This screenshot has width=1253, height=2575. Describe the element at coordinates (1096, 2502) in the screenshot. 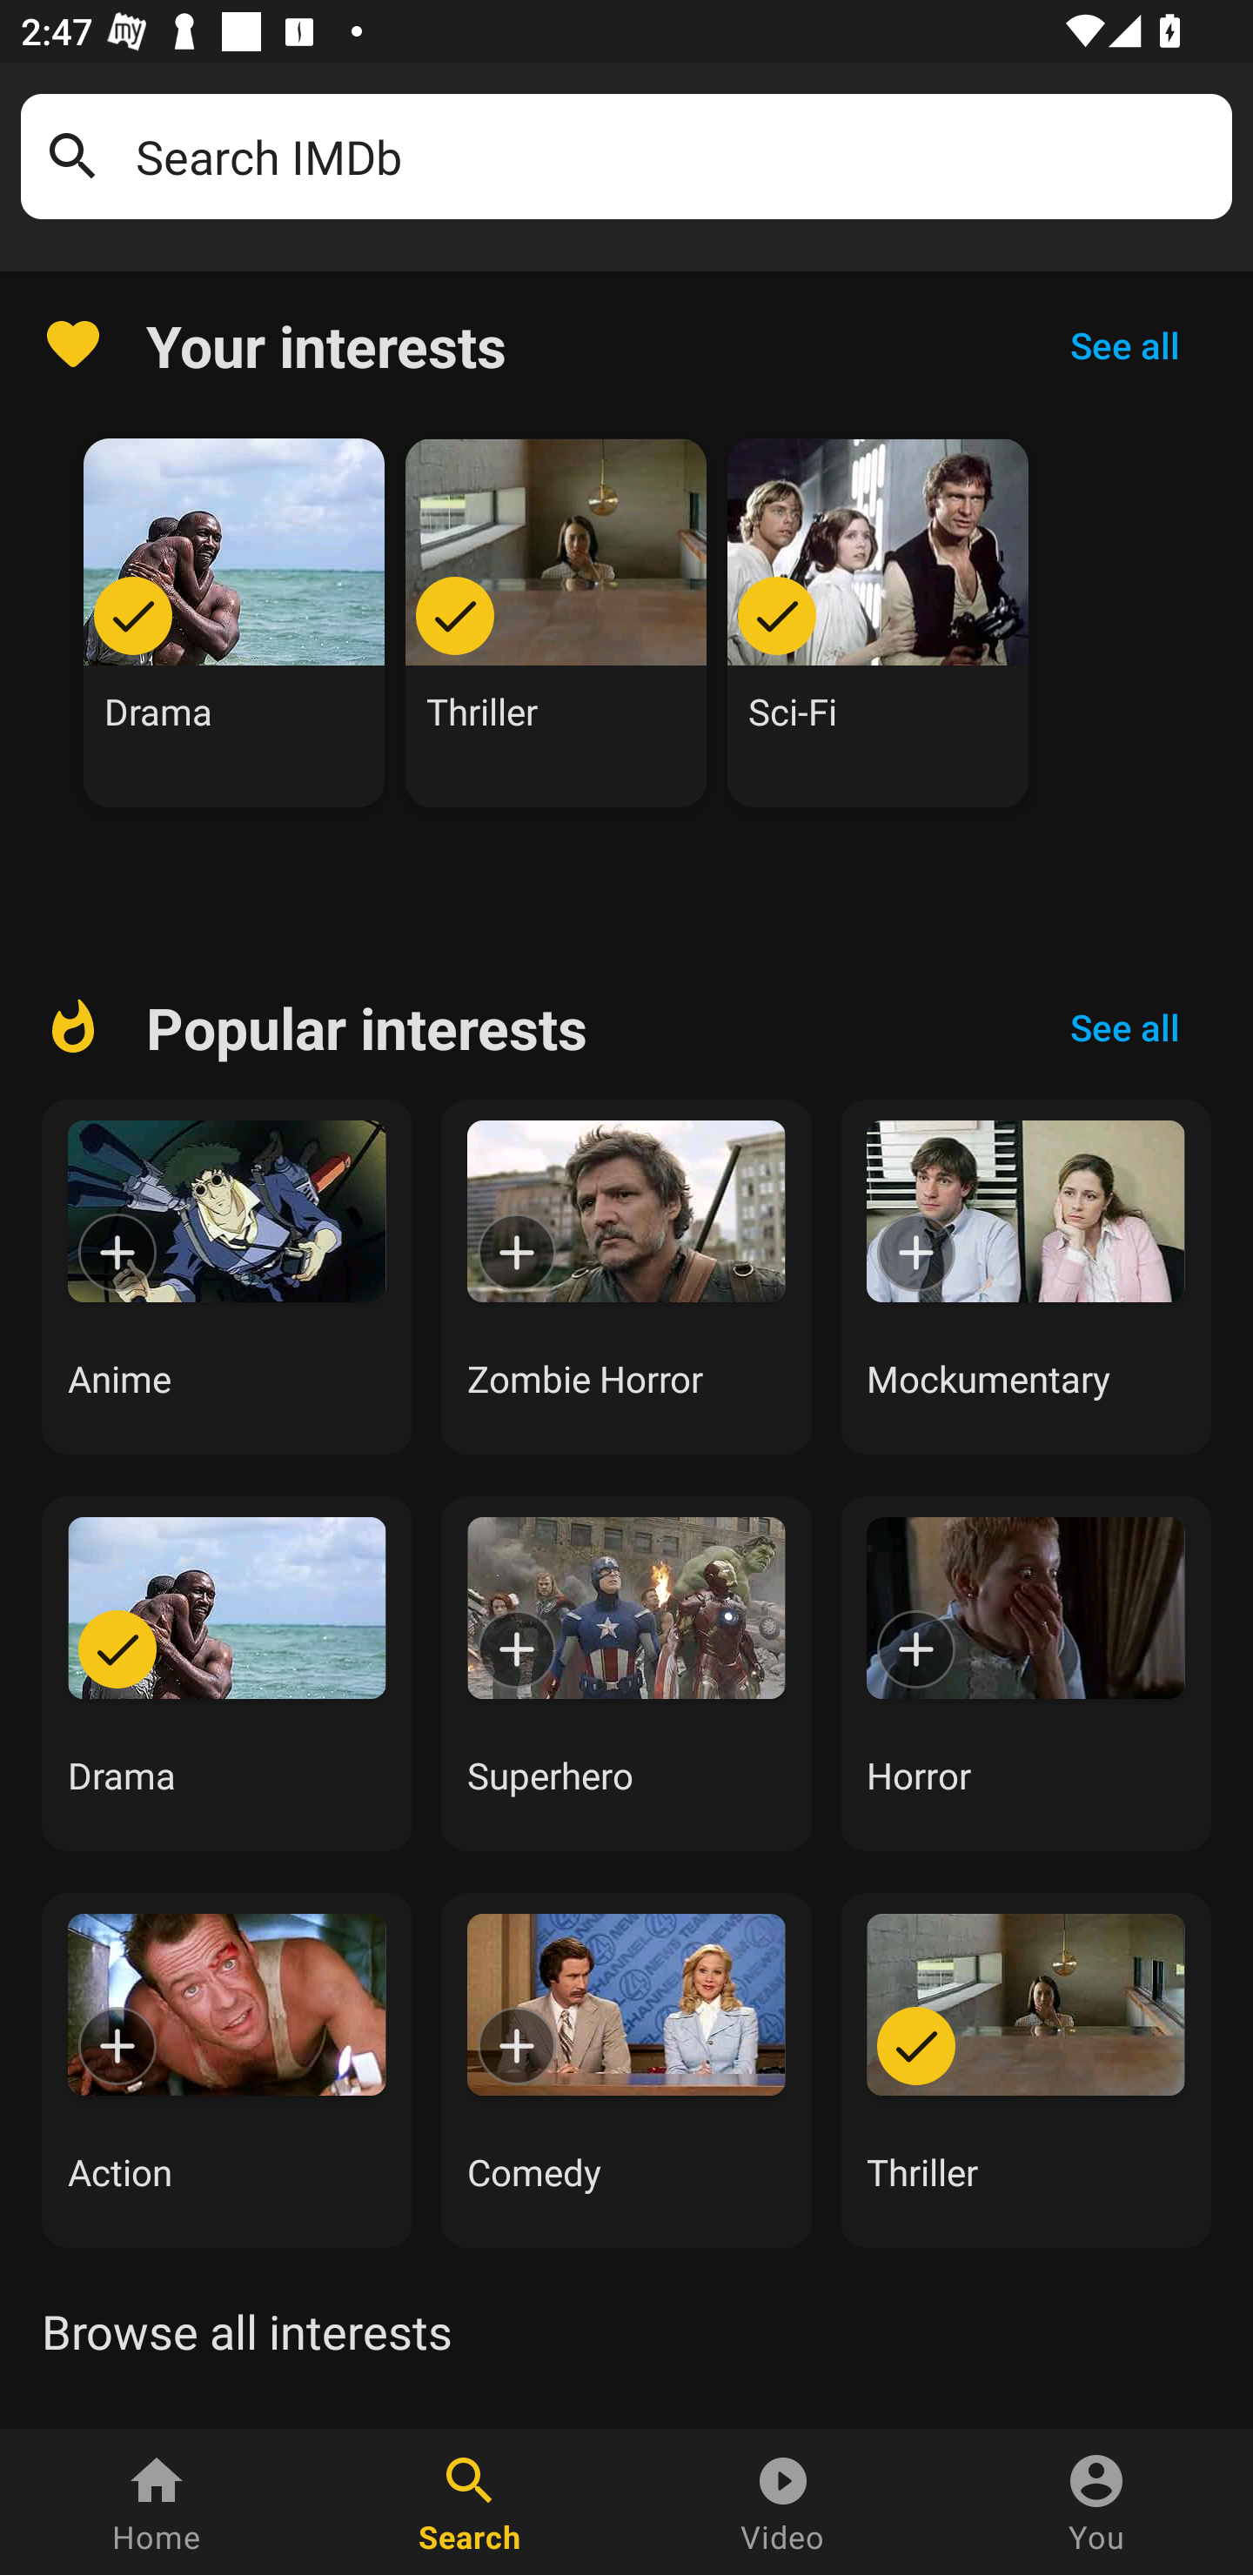

I see `You` at that location.